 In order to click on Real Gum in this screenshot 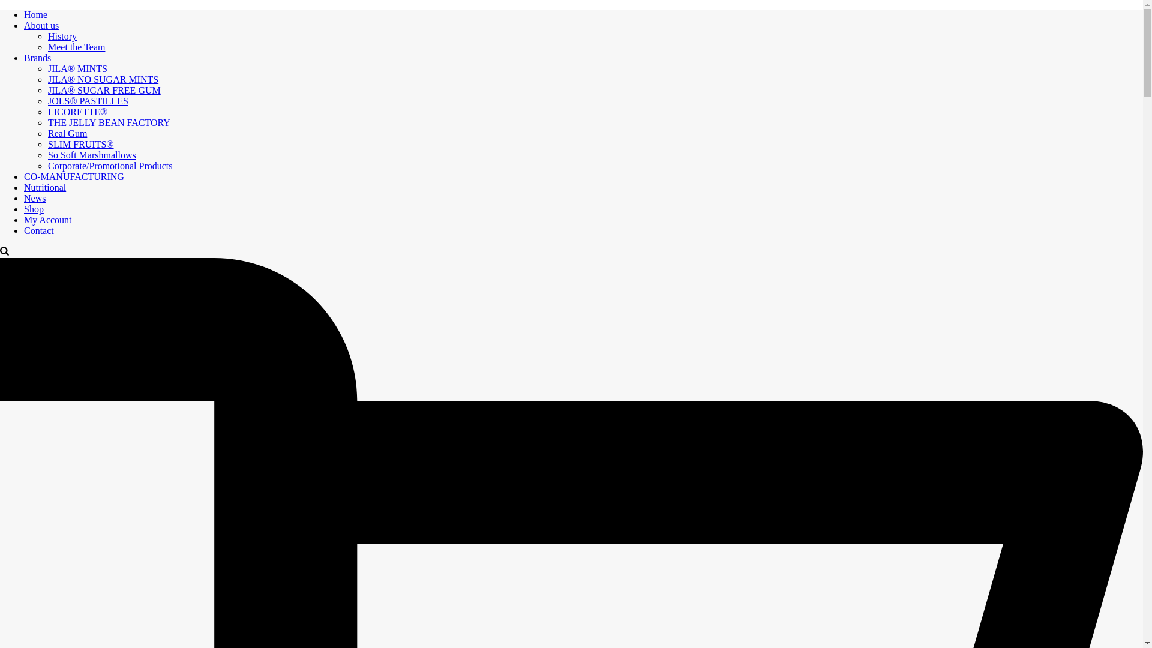, I will do `click(67, 133)`.